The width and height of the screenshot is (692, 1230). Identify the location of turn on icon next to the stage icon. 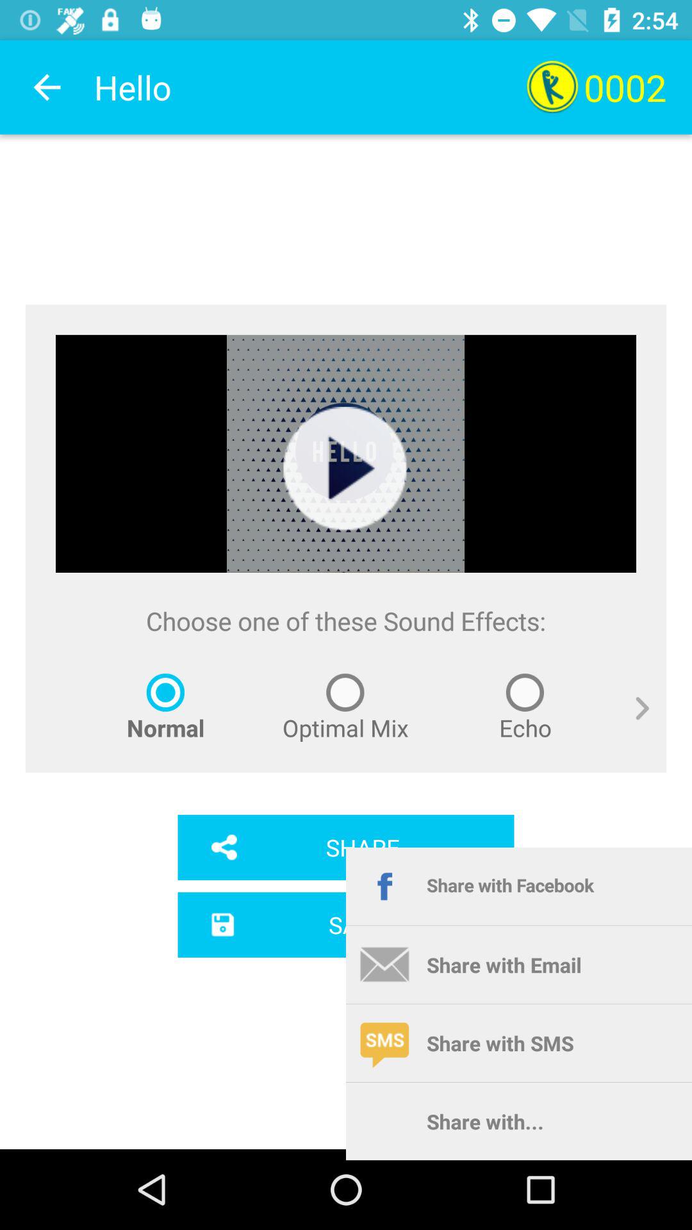
(633, 723).